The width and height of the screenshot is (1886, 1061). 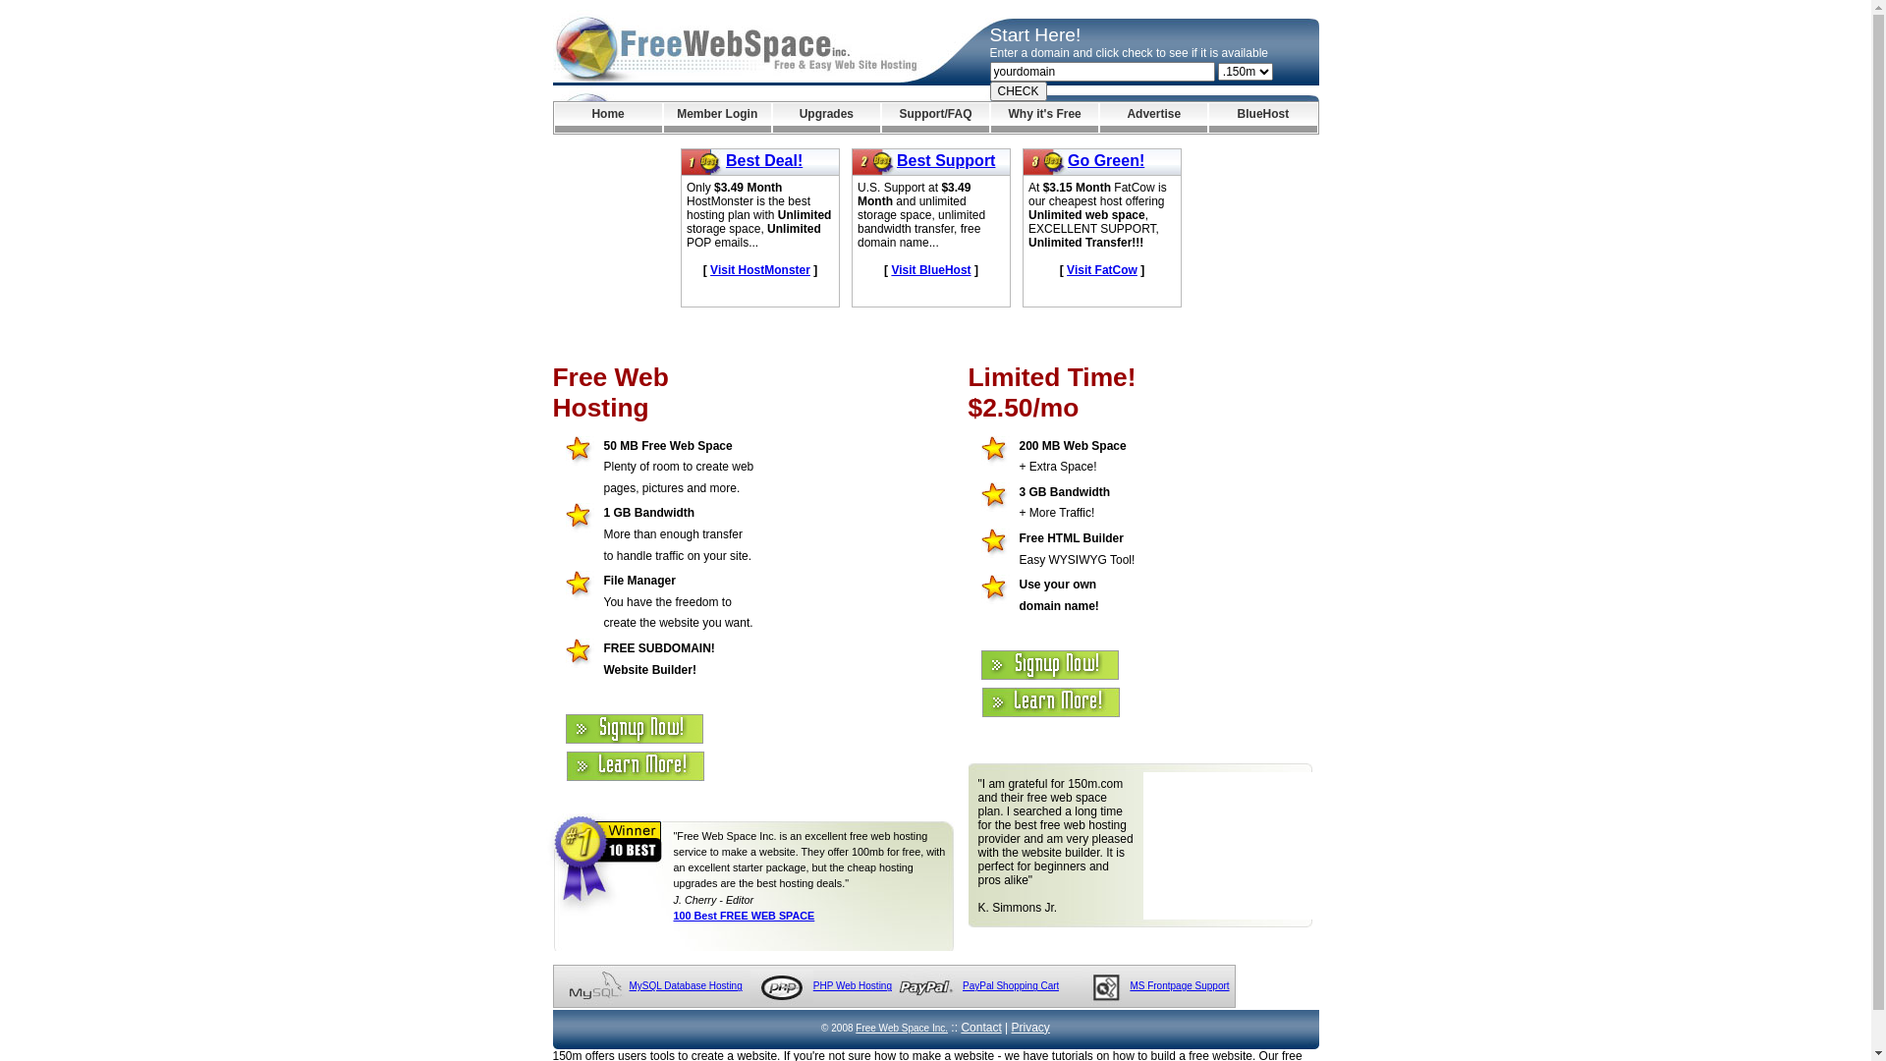 I want to click on Support/FAQ, so click(x=935, y=118).